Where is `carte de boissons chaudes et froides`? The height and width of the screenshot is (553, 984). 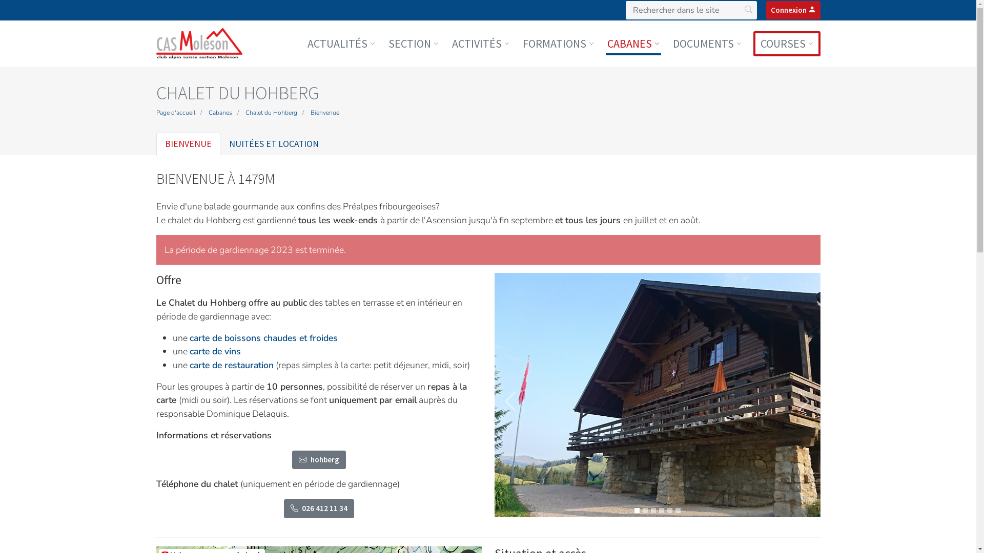 carte de boissons chaudes et froides is located at coordinates (263, 338).